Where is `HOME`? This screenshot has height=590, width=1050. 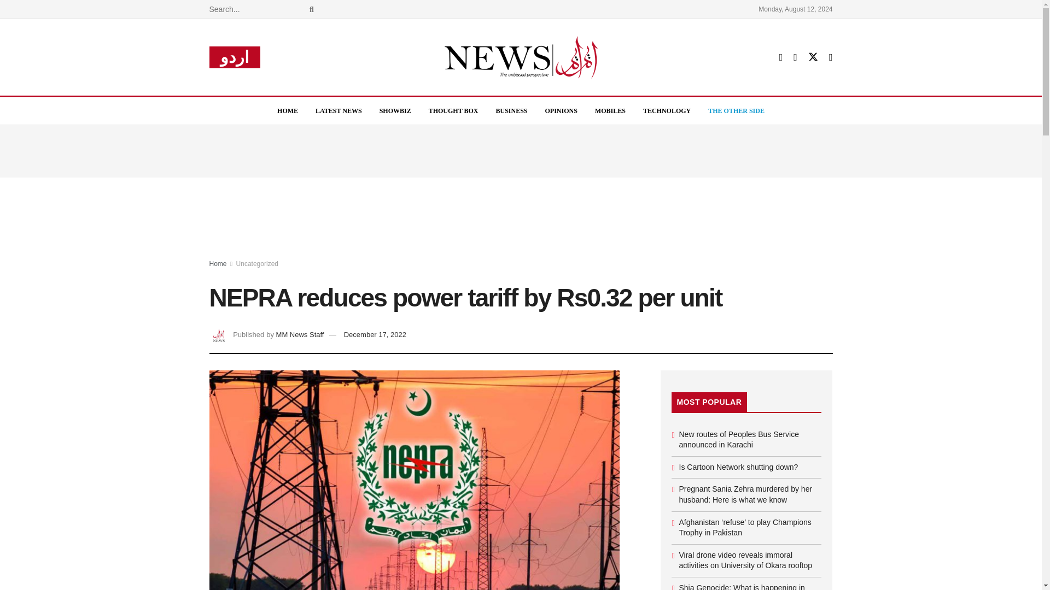
HOME is located at coordinates (288, 110).